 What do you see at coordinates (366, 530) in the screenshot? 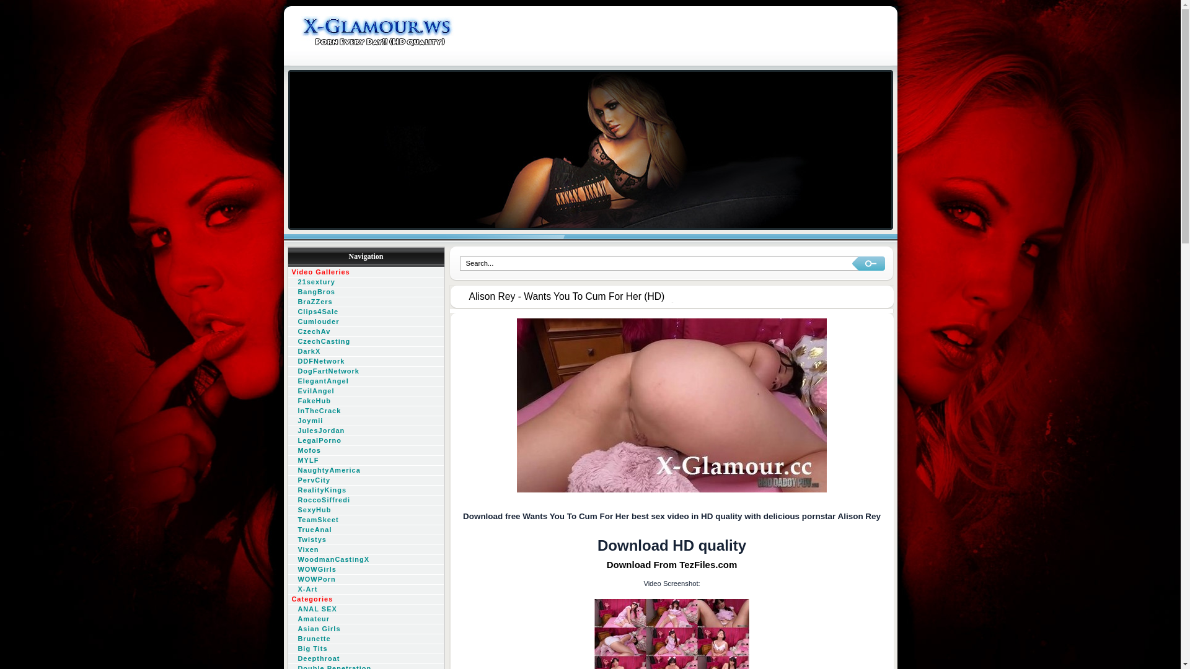
I see `TrueAnal` at bounding box center [366, 530].